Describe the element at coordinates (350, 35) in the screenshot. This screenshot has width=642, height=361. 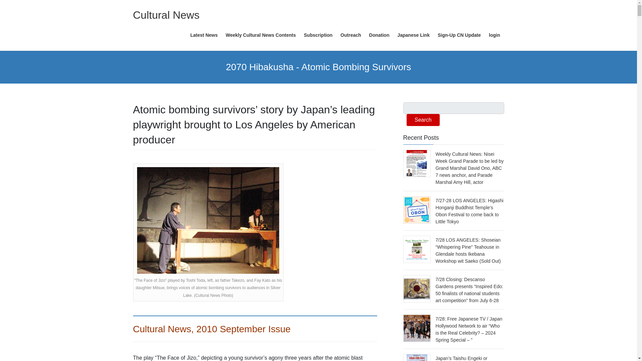
I see `Outreach` at that location.